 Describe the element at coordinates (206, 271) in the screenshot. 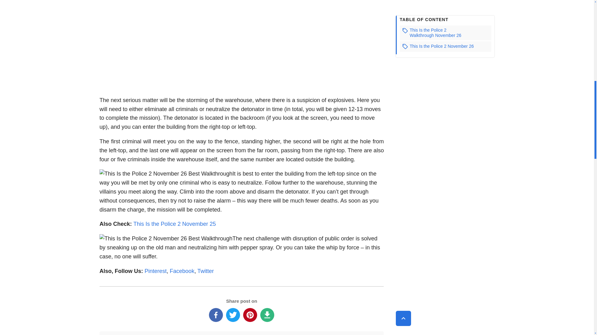

I see `Twitter` at that location.